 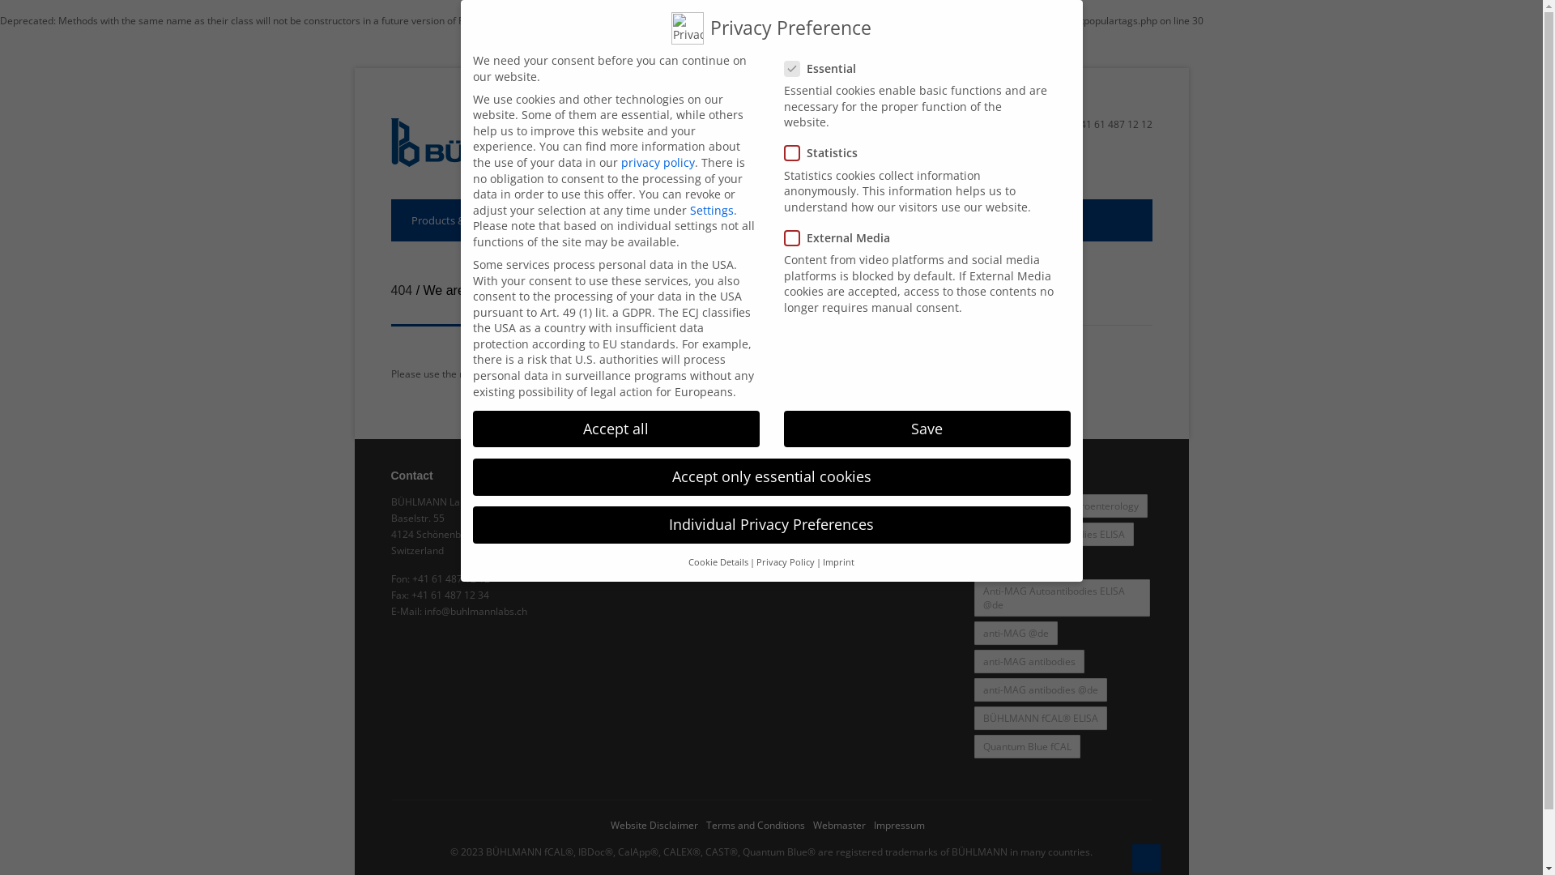 I want to click on anti-MAG antibodies, so click(x=1029, y=661).